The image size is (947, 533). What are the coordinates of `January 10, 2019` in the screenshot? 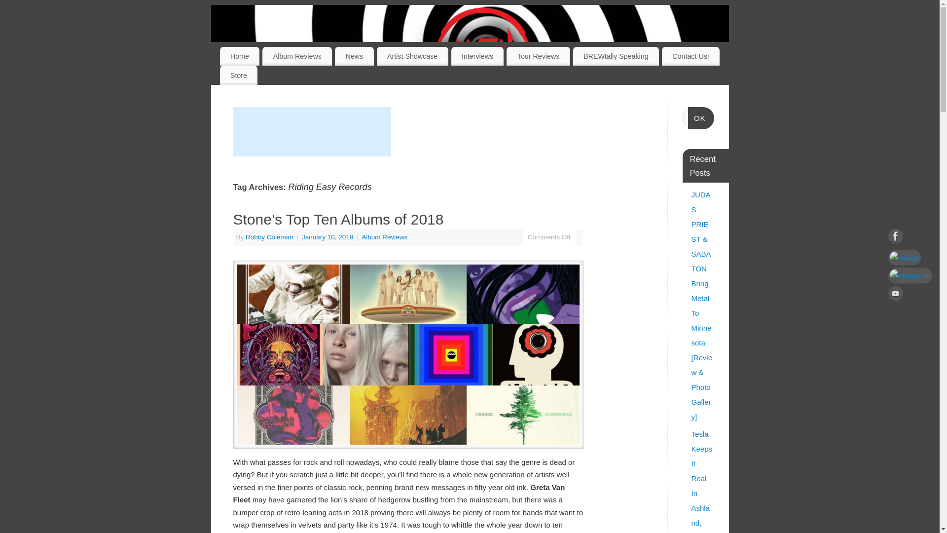 It's located at (328, 237).